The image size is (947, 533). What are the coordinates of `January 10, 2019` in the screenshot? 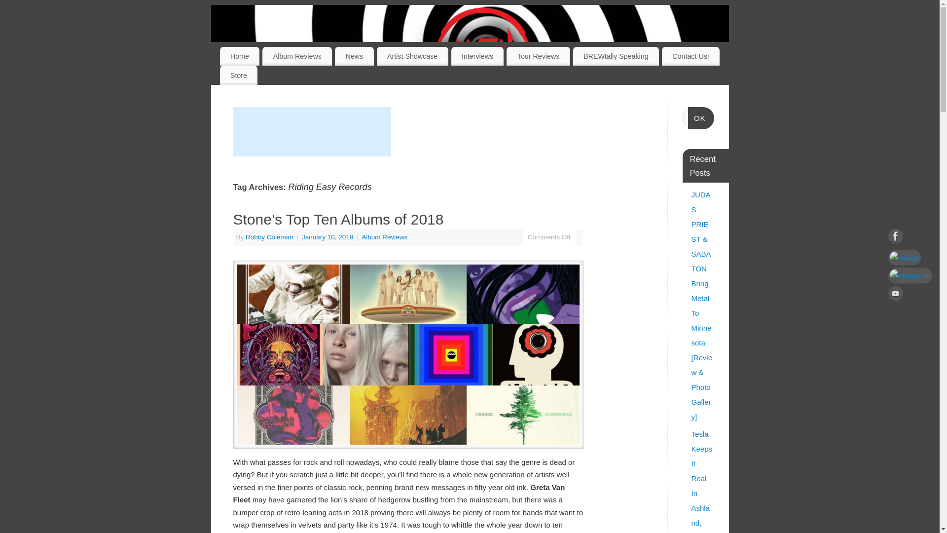 It's located at (328, 237).